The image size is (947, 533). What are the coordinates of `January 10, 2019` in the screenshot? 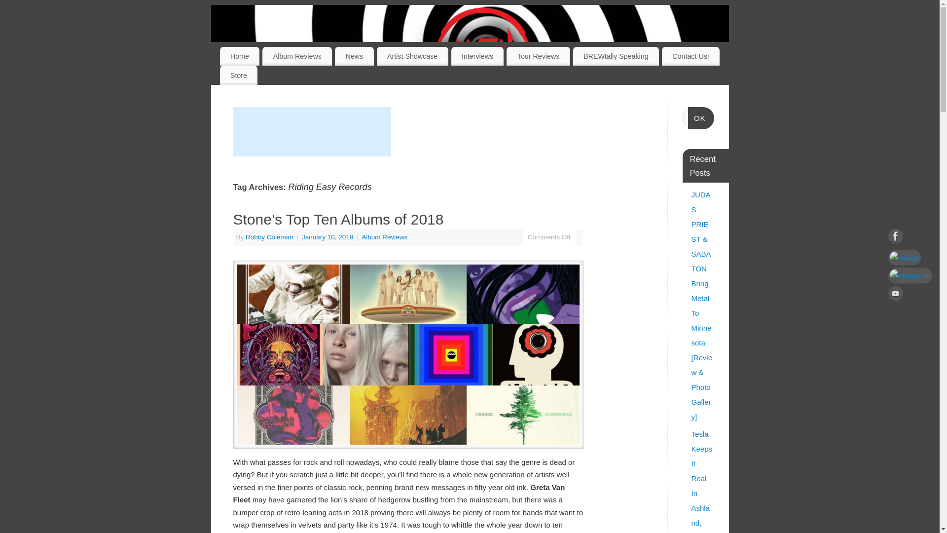 It's located at (328, 237).